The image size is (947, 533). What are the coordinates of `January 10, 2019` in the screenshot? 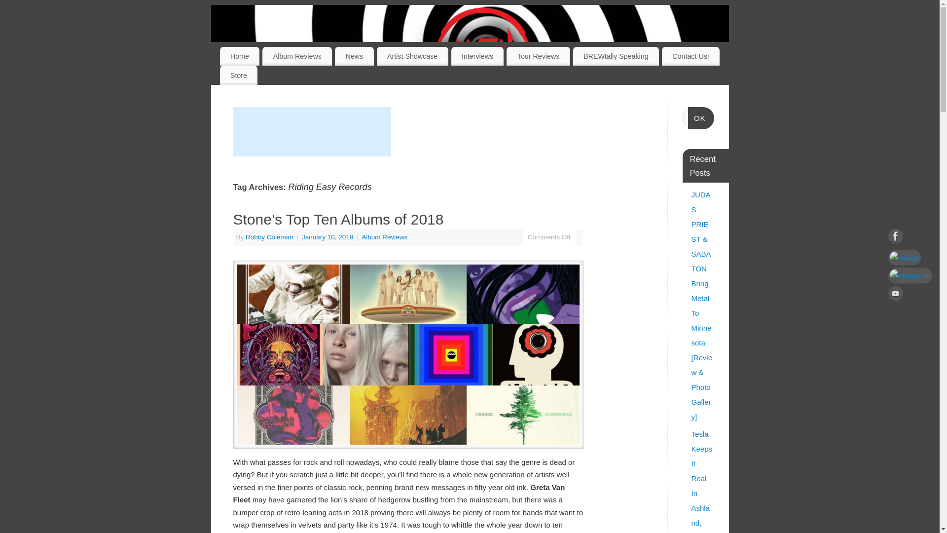 It's located at (328, 237).